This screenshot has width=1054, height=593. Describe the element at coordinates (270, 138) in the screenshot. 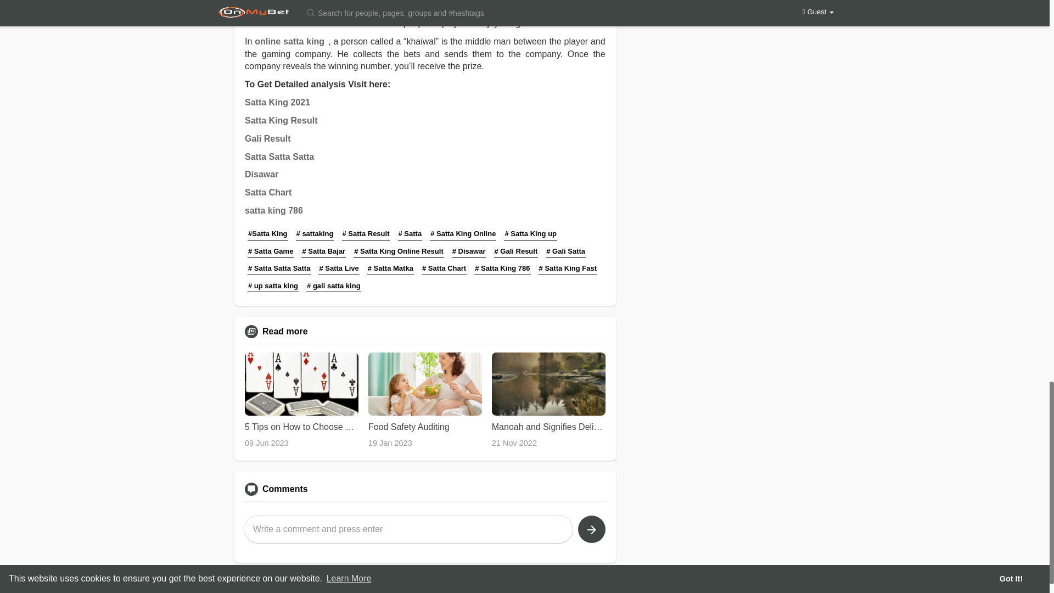

I see `Gali Result` at that location.